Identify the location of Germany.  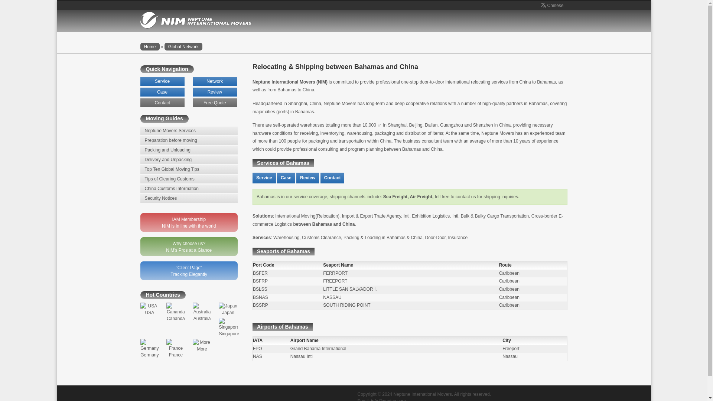
(150, 348).